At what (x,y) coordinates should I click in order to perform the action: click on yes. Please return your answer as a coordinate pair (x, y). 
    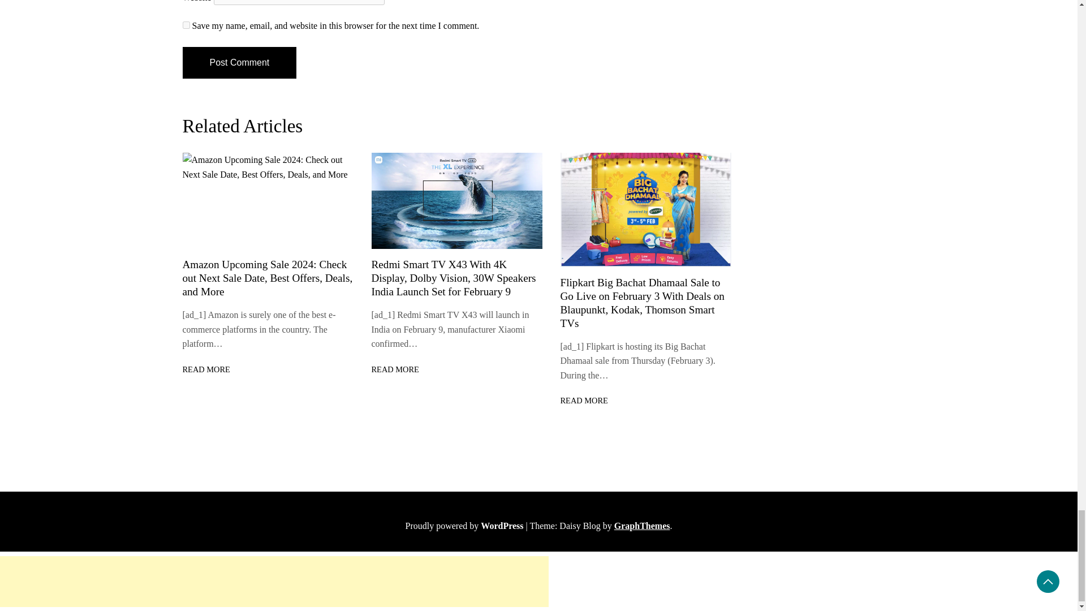
    Looking at the image, I should click on (186, 25).